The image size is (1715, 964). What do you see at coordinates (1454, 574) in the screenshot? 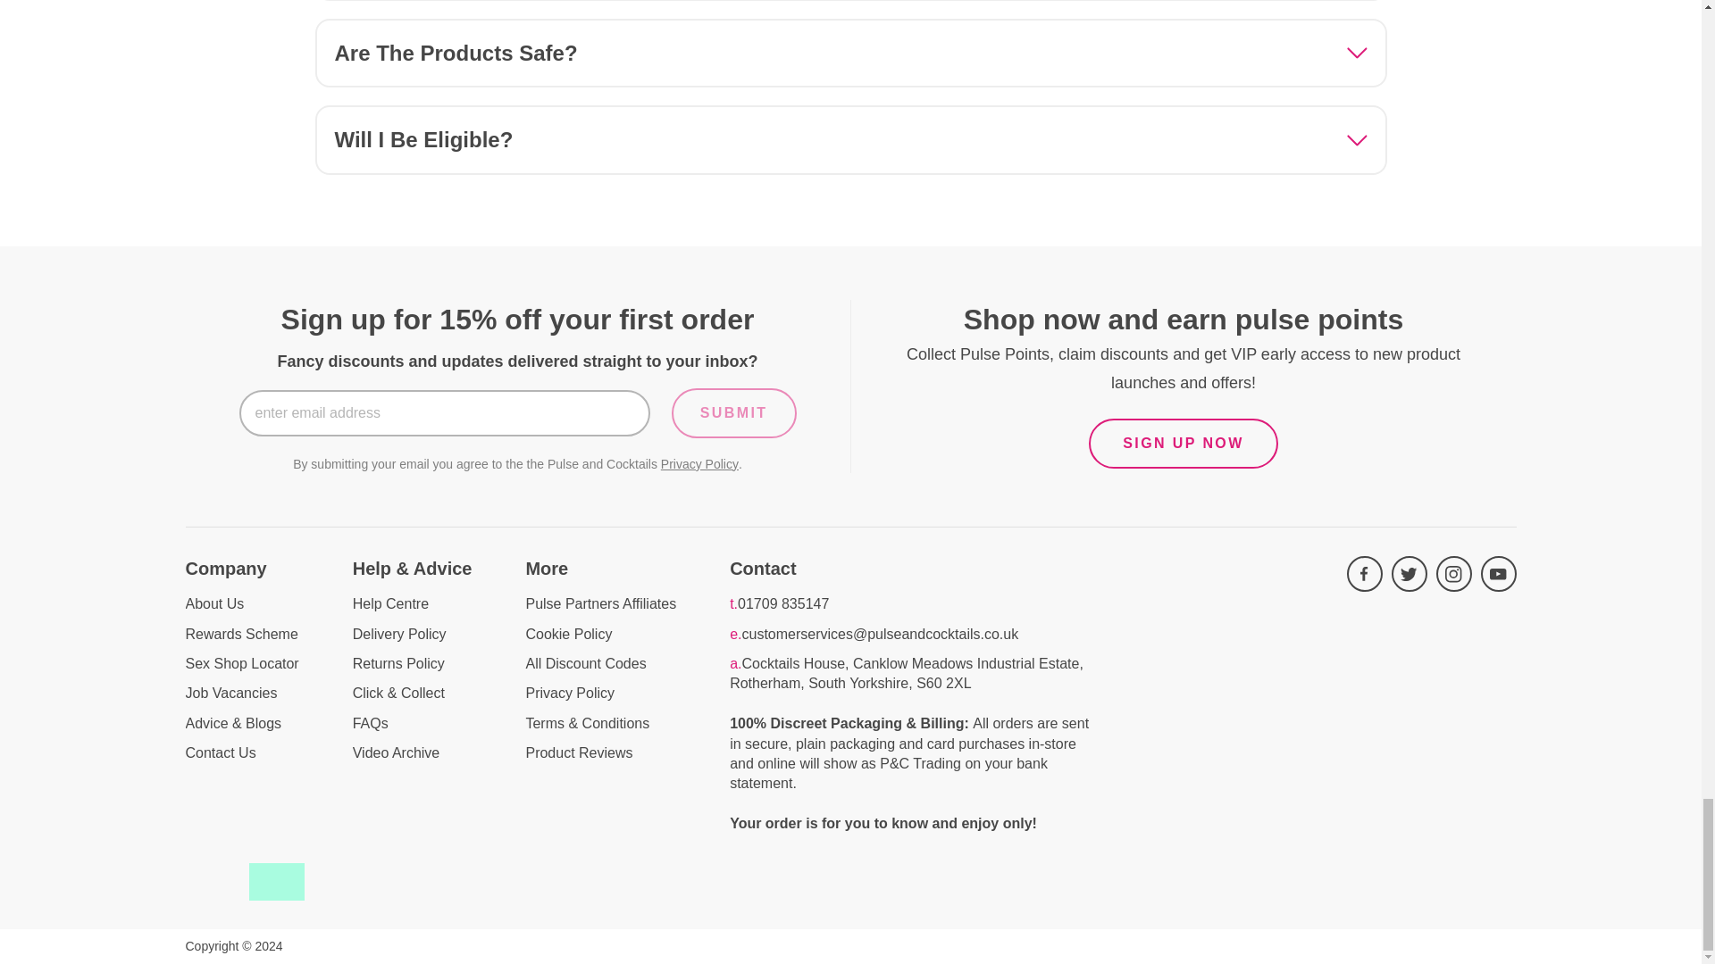
I see `instagram` at bounding box center [1454, 574].